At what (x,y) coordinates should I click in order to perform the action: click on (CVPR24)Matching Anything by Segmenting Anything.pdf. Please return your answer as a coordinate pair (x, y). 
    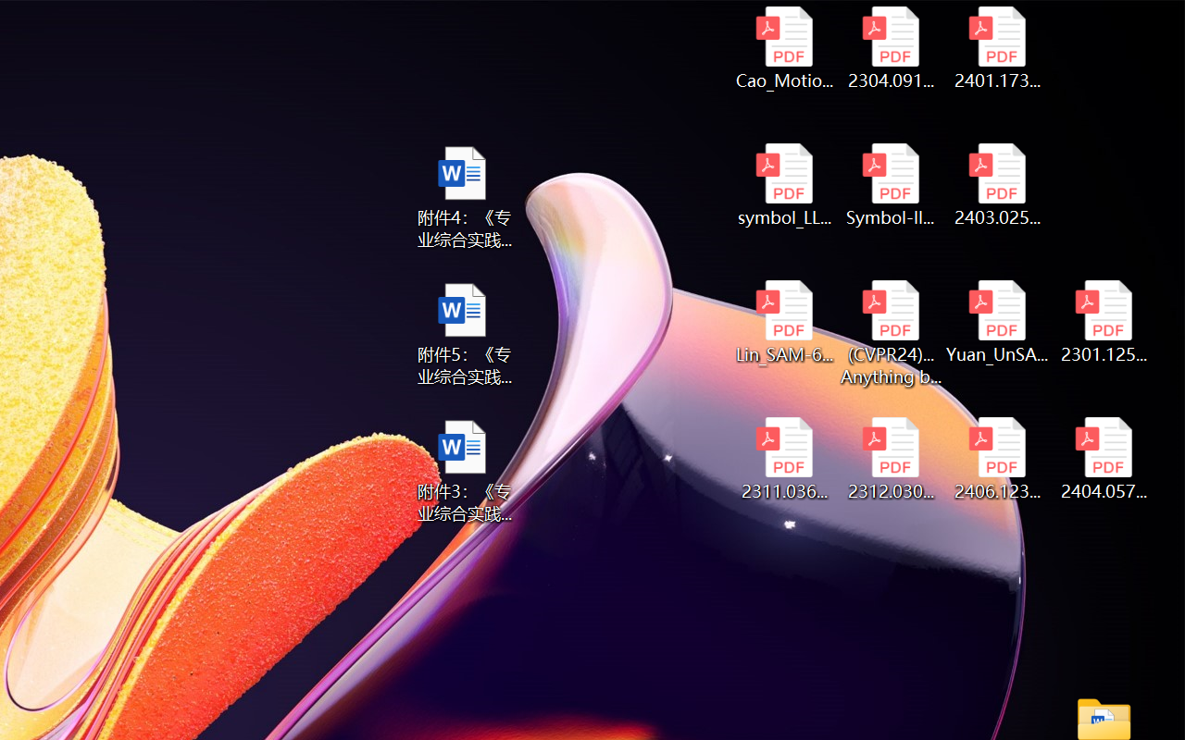
    Looking at the image, I should click on (891, 333).